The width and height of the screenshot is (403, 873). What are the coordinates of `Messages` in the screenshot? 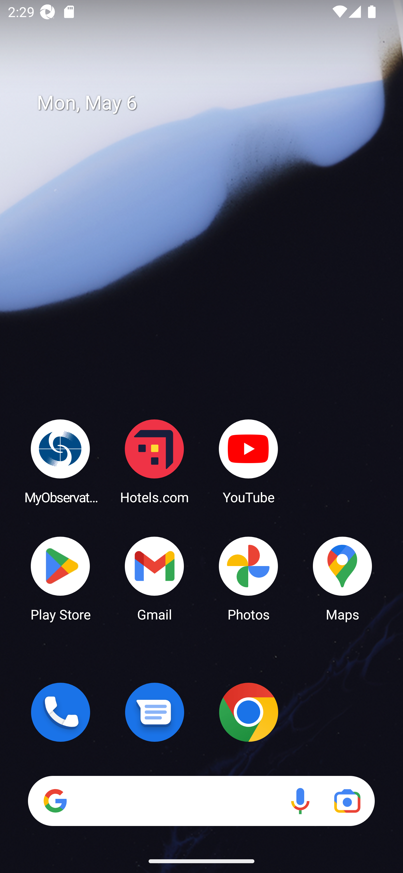 It's located at (154, 712).